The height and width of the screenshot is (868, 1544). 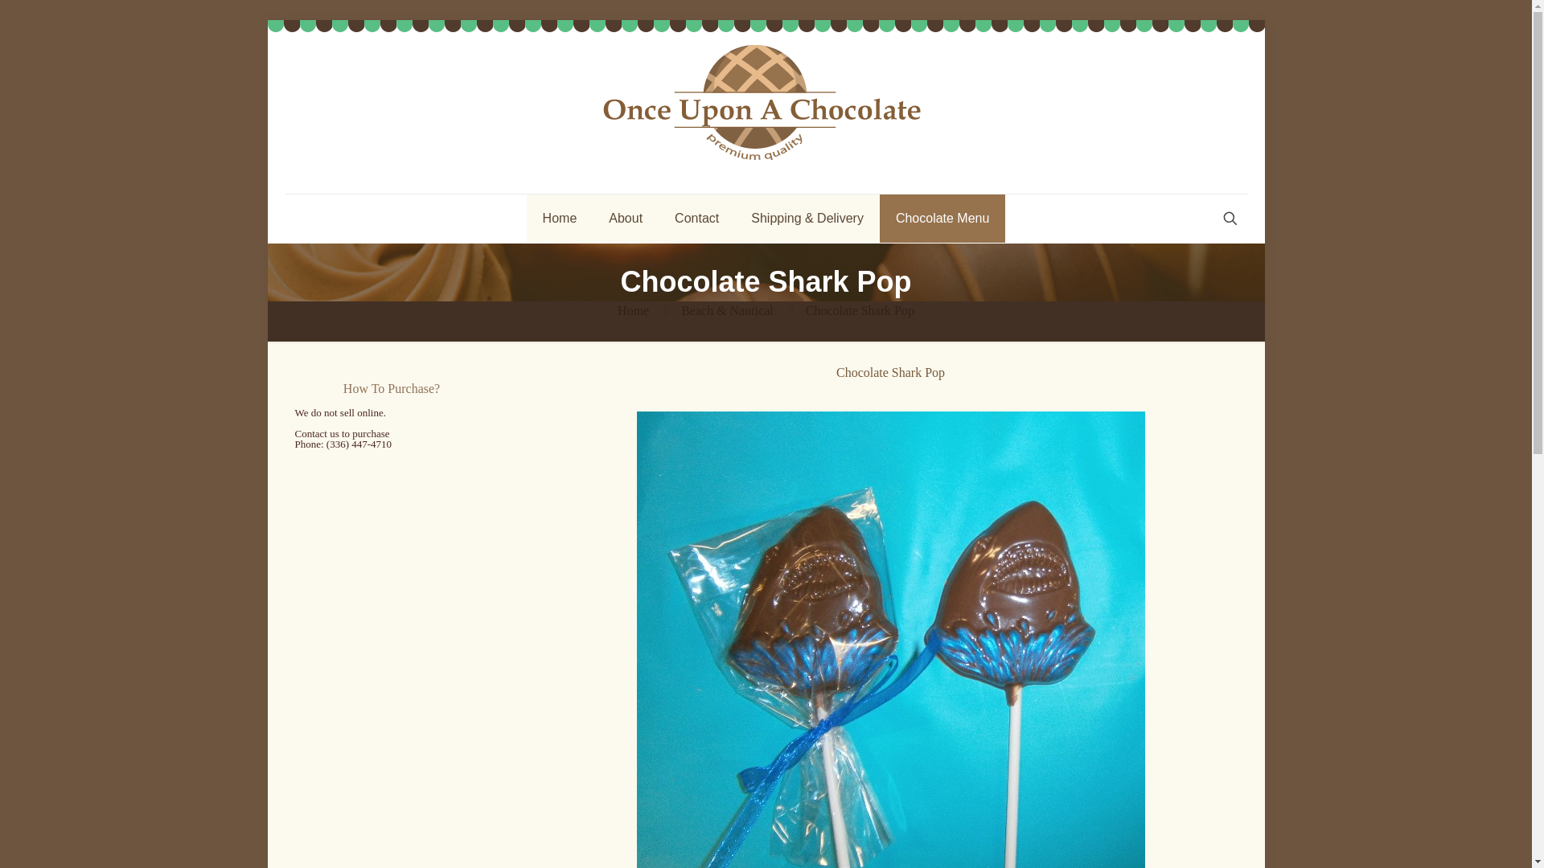 I want to click on Home, so click(x=560, y=219).